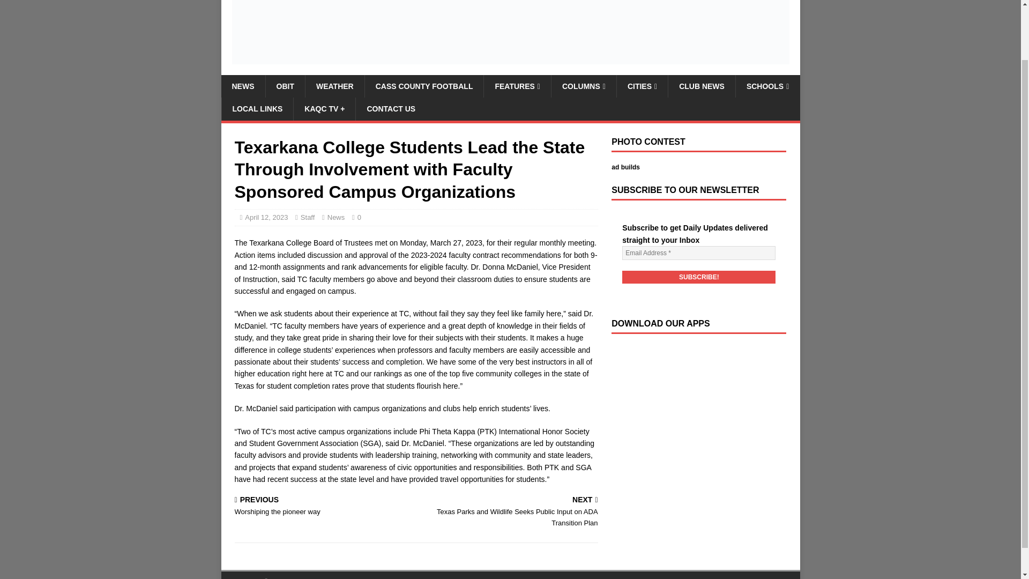 This screenshot has height=579, width=1029. Describe the element at coordinates (702, 86) in the screenshot. I see `April 12, 2023` at that location.